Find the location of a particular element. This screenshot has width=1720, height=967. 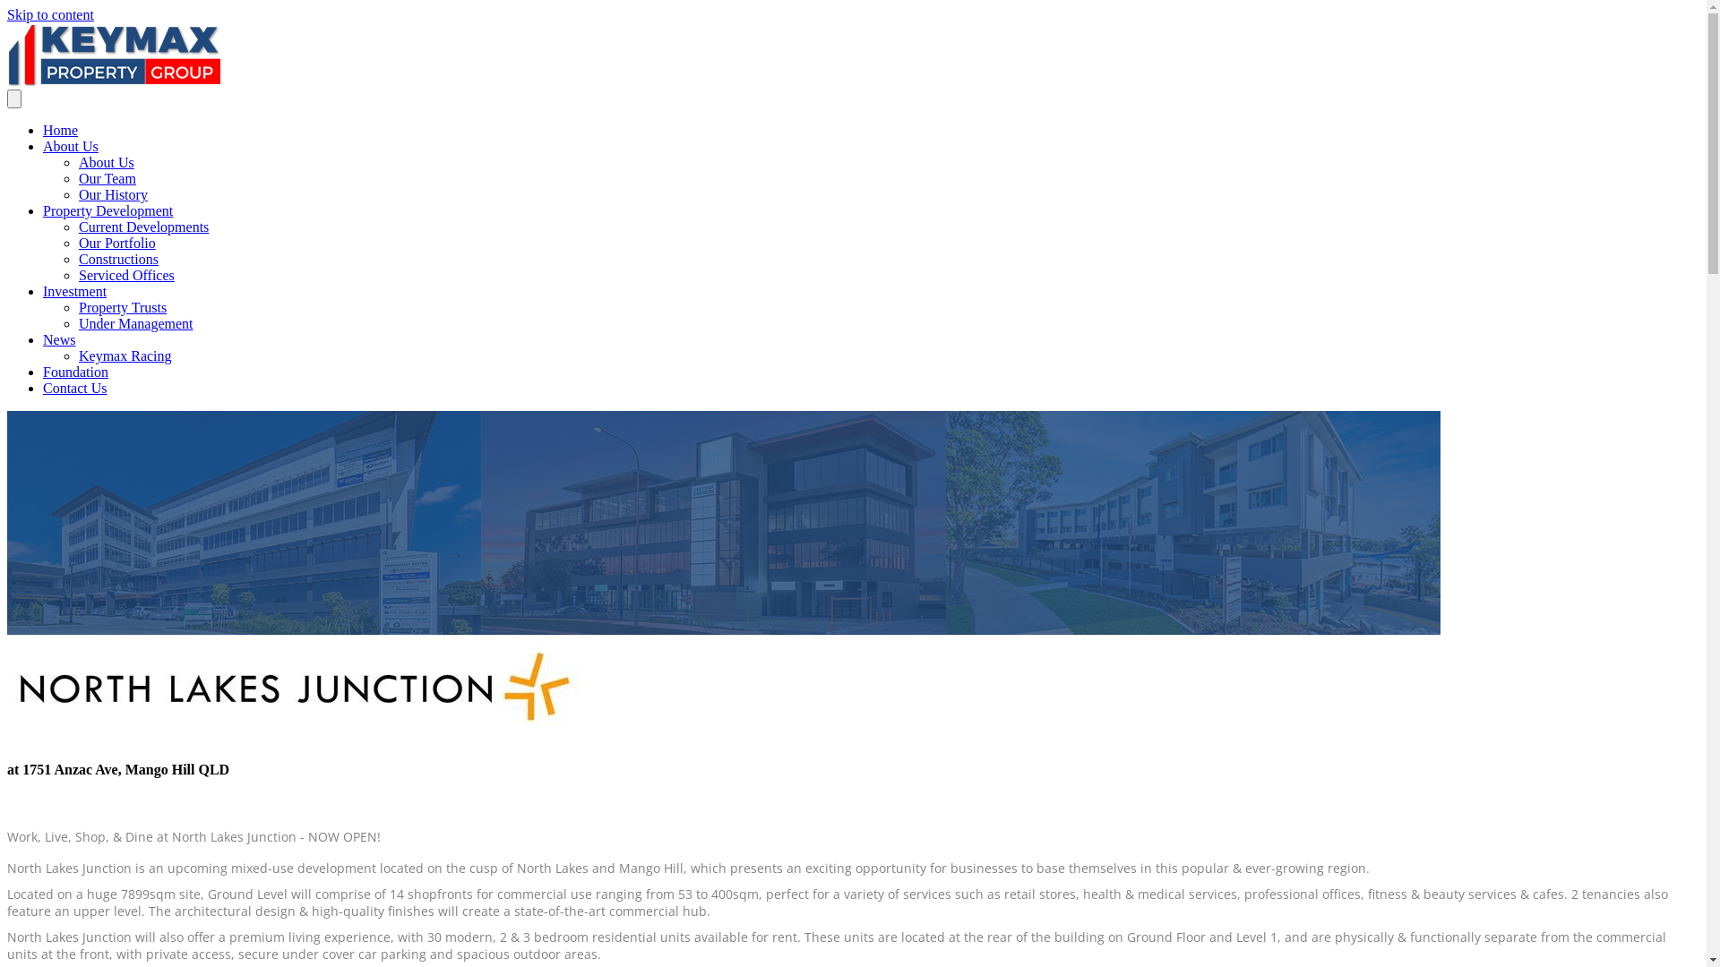

Our Portfolio is located at coordinates (117, 244).